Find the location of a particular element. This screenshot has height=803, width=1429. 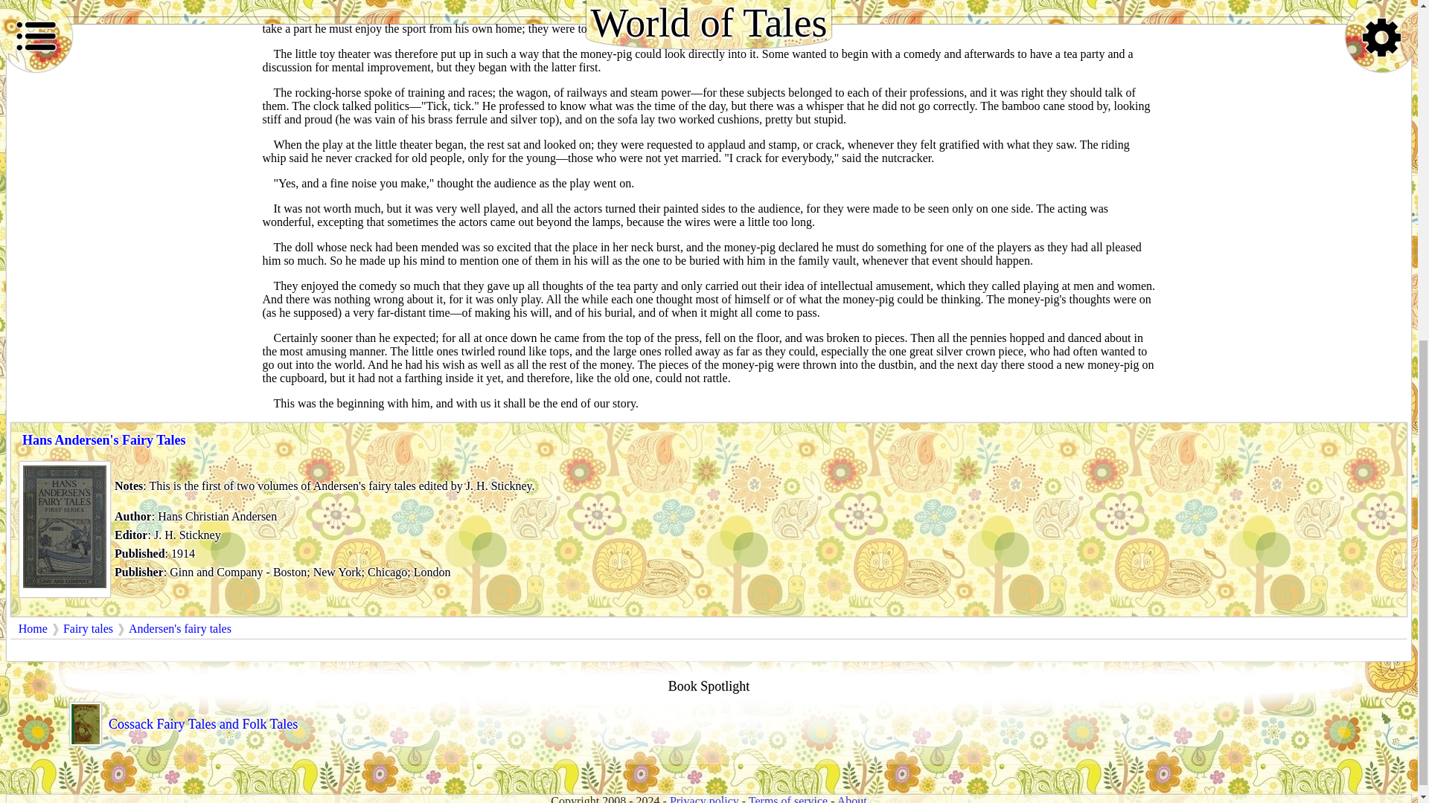

Fairy tales is located at coordinates (88, 629).